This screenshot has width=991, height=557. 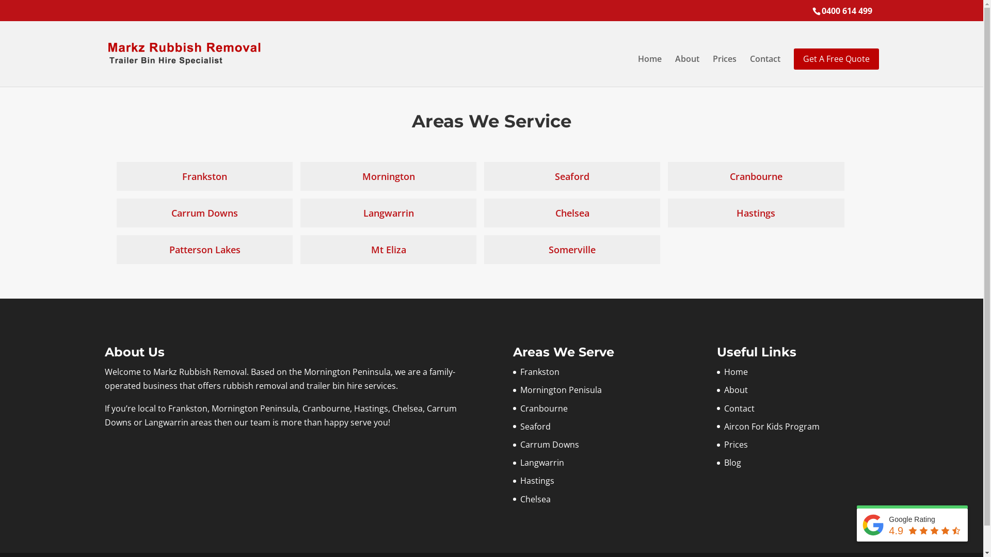 I want to click on Langwarrin, so click(x=542, y=463).